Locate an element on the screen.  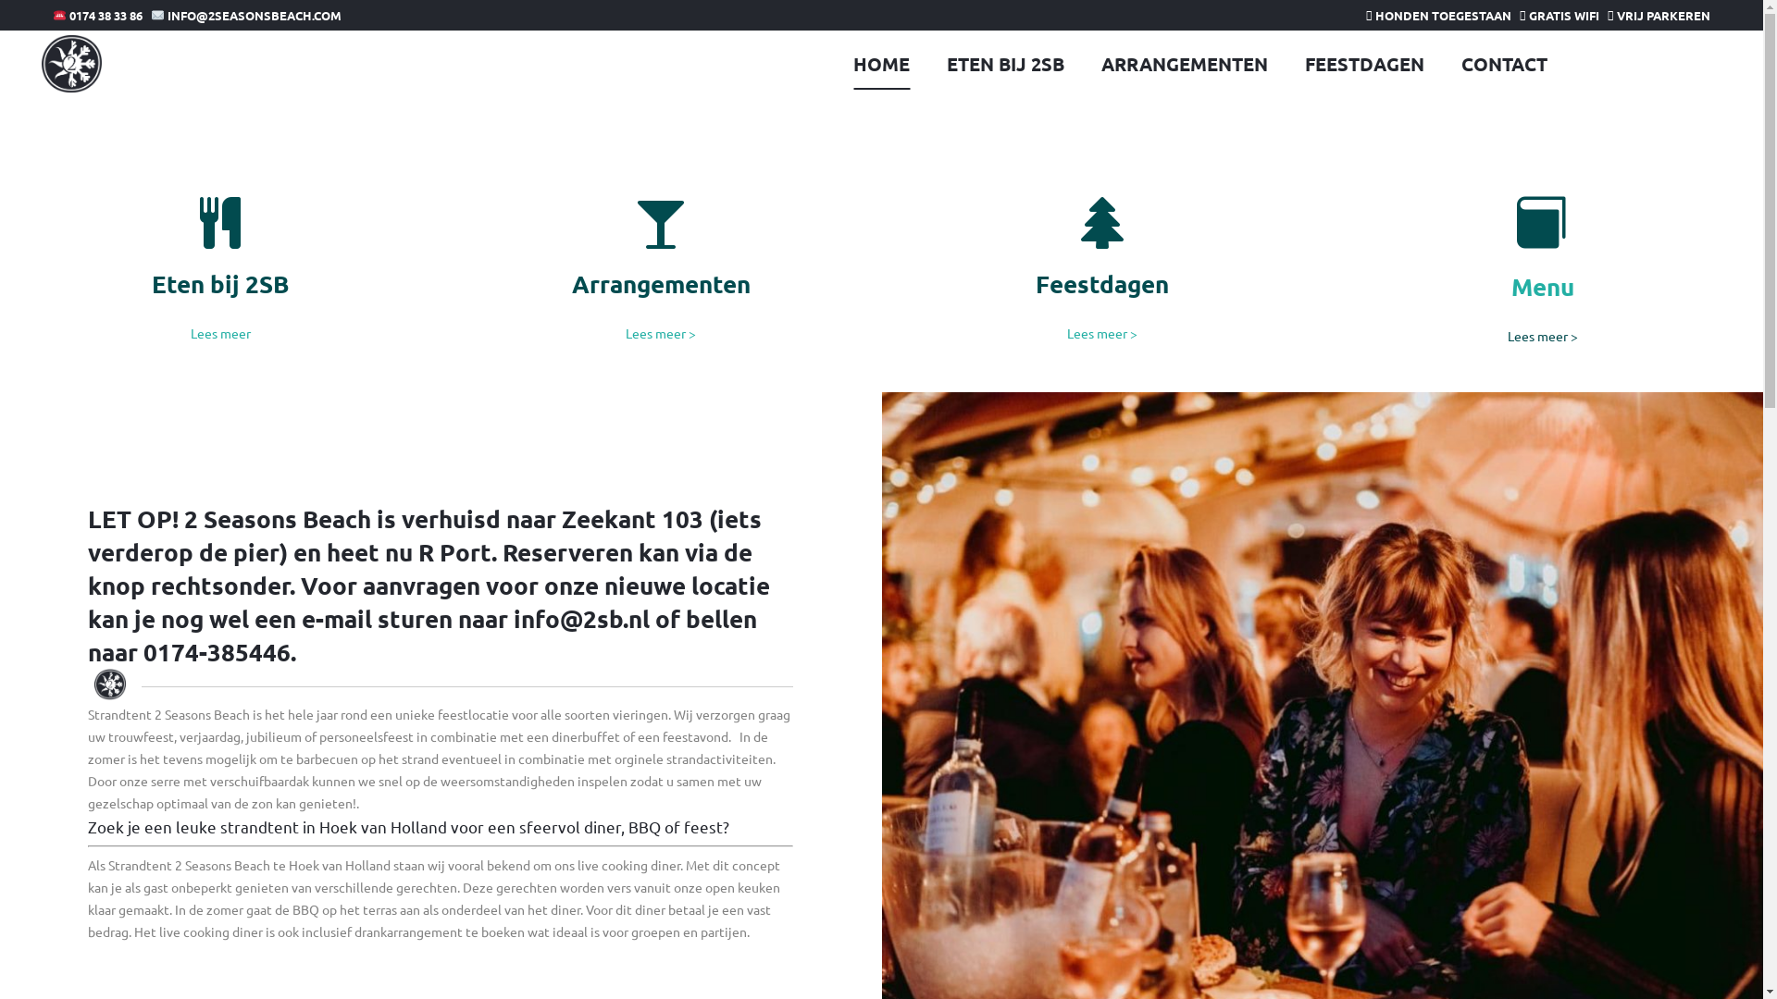
INFO@2SEASONSBEACH.COM is located at coordinates (246, 15).